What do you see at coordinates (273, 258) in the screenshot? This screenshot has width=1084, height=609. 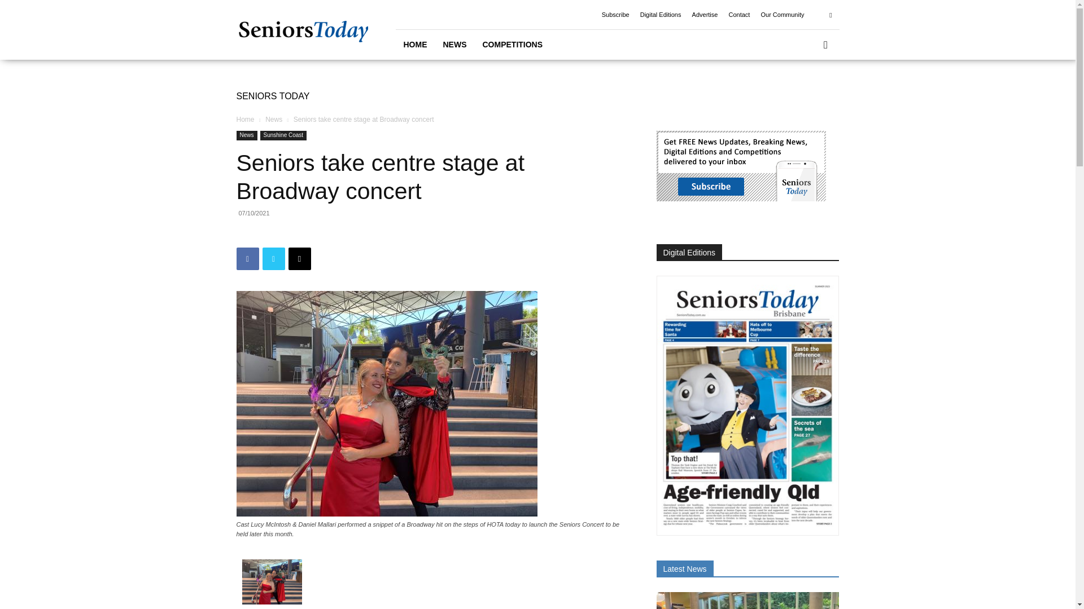 I see `Twitter` at bounding box center [273, 258].